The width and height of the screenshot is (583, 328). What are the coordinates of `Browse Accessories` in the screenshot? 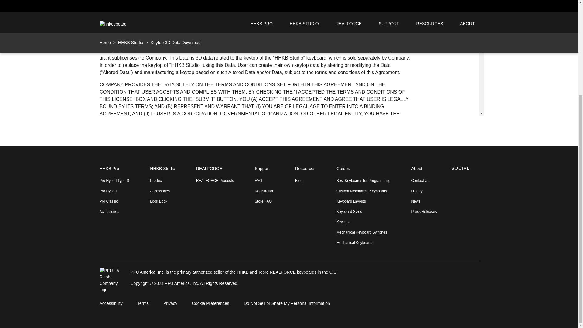 It's located at (114, 211).